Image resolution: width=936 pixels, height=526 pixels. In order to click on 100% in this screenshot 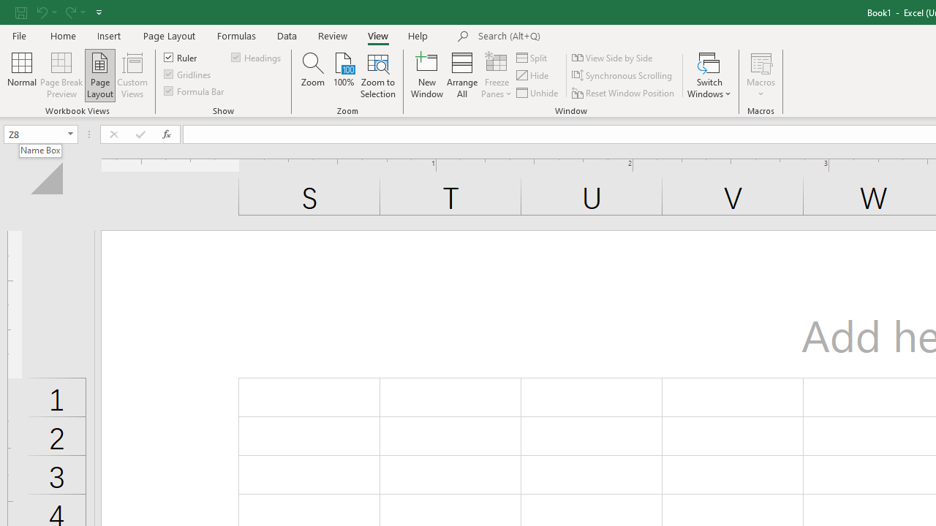, I will do `click(344, 75)`.